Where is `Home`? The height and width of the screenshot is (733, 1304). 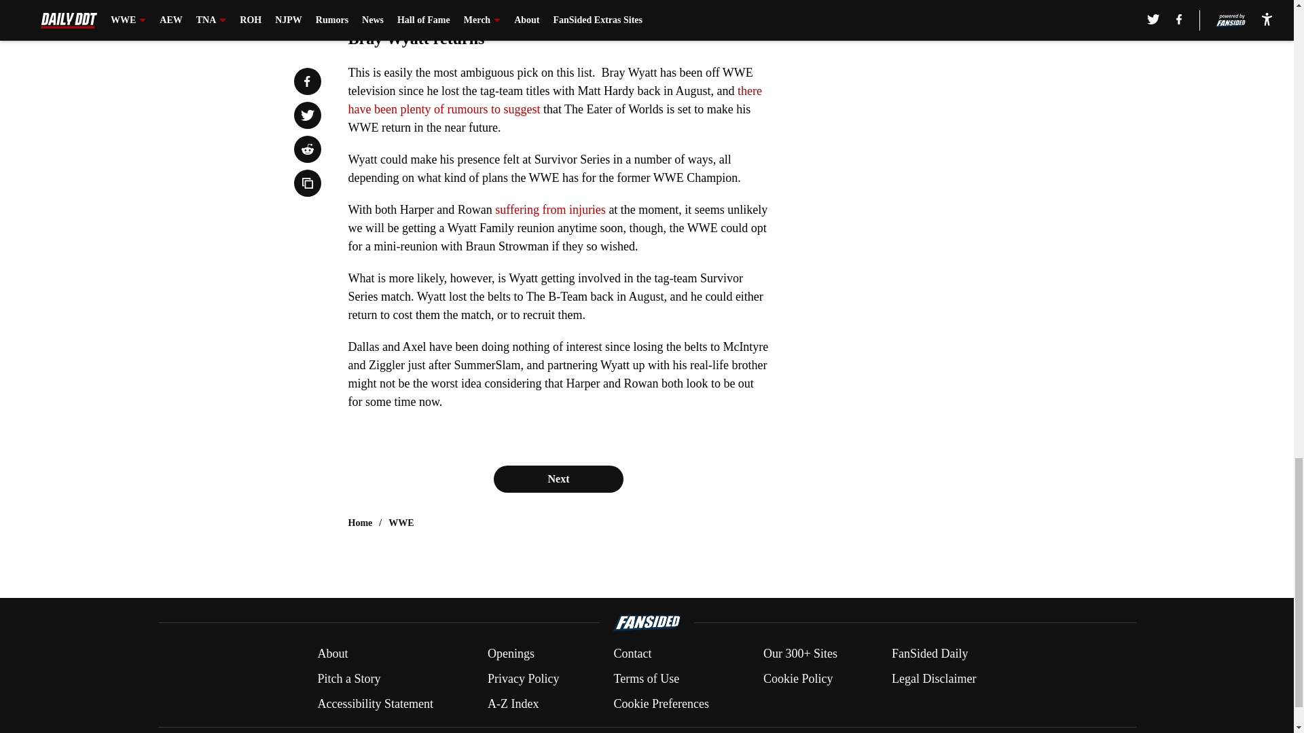
Home is located at coordinates (360, 523).